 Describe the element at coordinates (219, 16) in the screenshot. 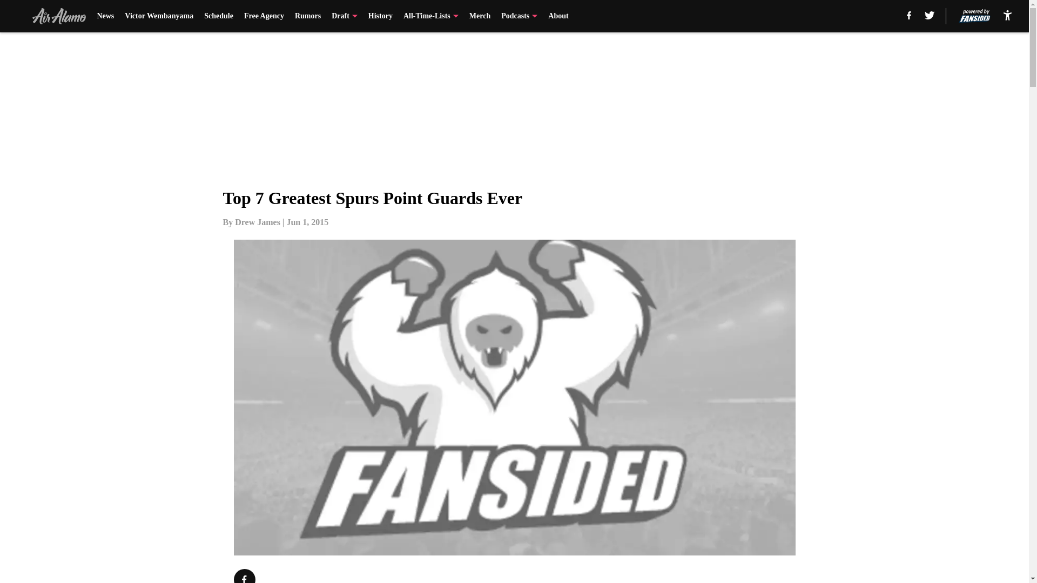

I see `Schedule` at that location.